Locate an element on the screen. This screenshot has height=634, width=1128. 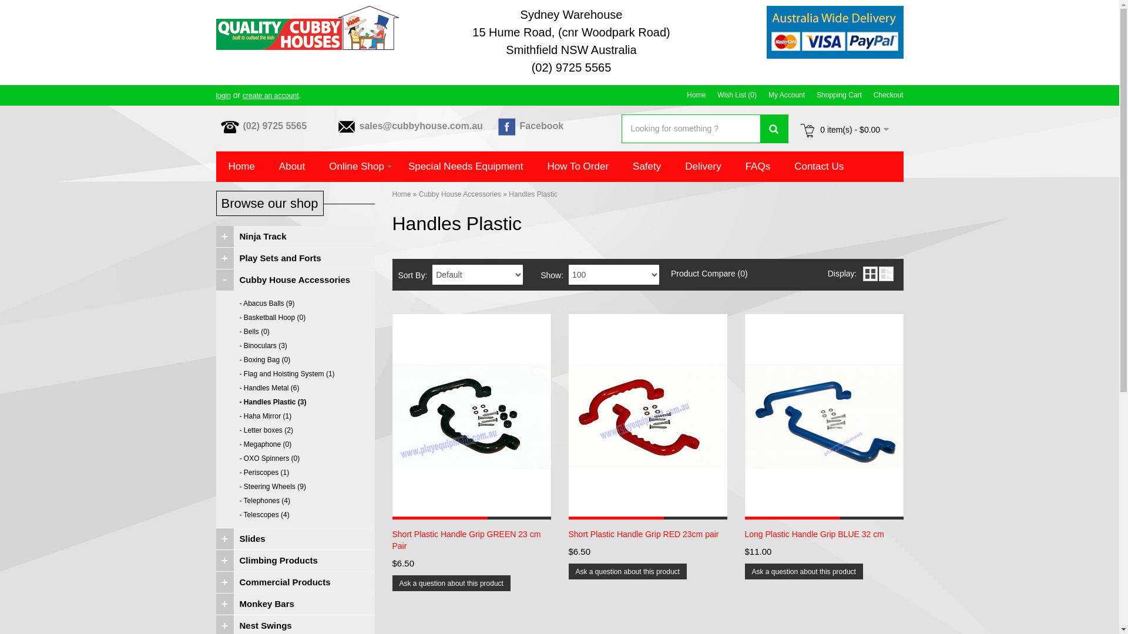
- Steering Wheels (9) is located at coordinates (296, 487).